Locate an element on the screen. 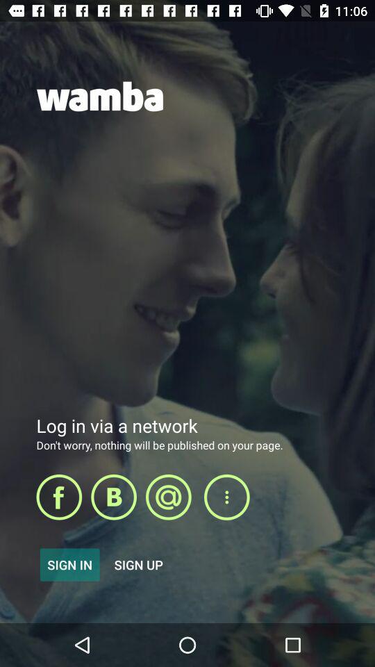  more options is located at coordinates (226, 497).